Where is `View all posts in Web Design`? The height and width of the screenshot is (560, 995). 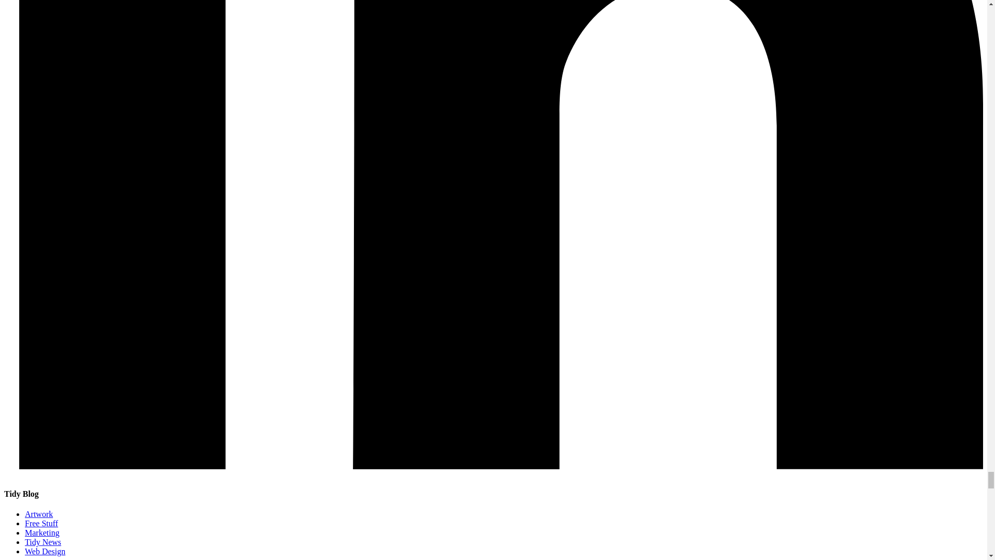
View all posts in Web Design is located at coordinates (45, 552).